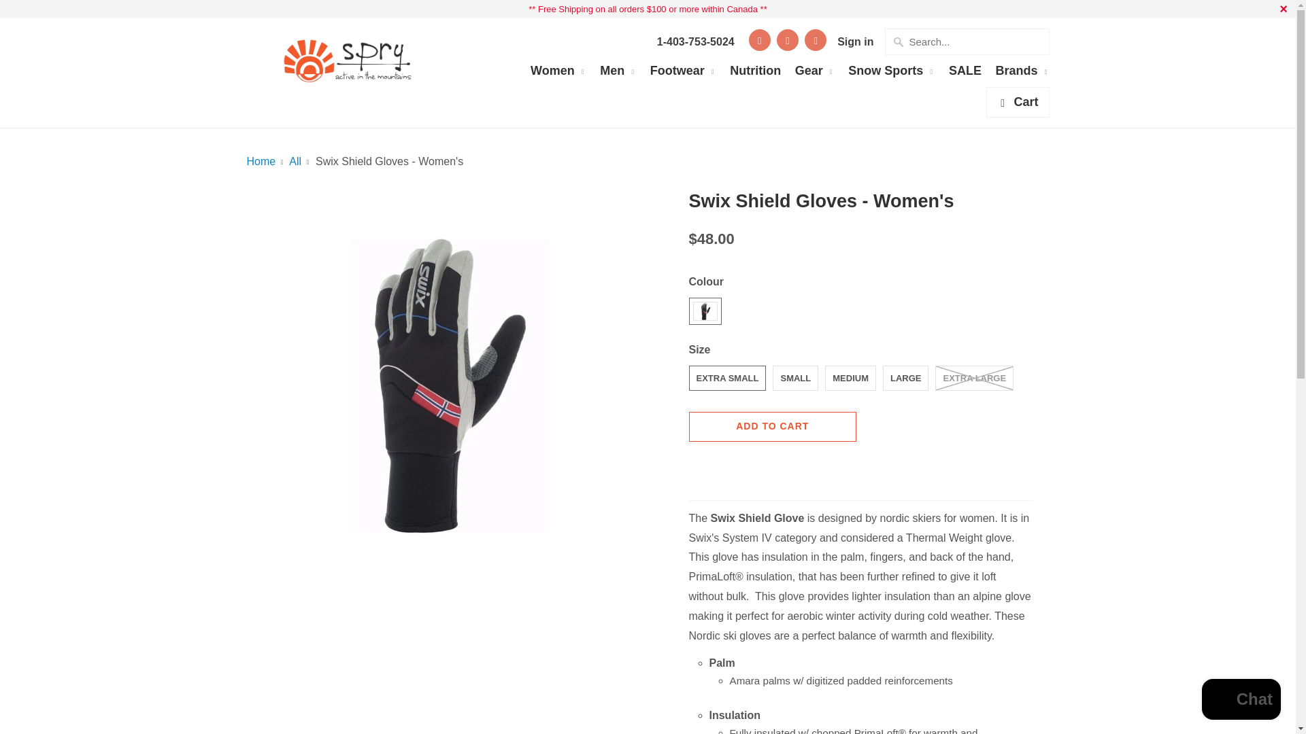 This screenshot has height=734, width=1306. I want to click on My Account, so click(855, 42).